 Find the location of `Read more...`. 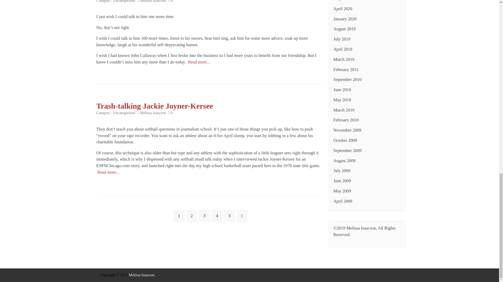

Read more... is located at coordinates (108, 172).